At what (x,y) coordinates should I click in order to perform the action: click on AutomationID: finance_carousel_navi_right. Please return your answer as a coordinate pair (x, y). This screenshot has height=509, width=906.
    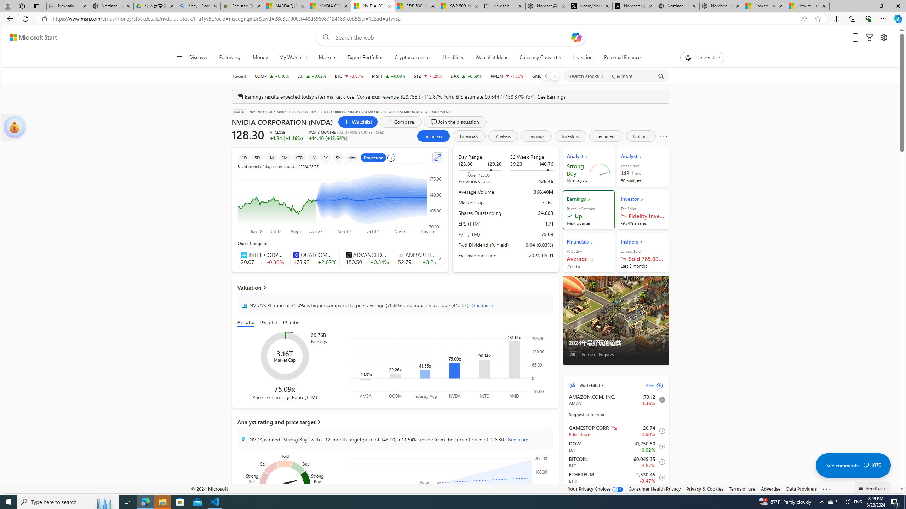
    Looking at the image, I should click on (440, 258).